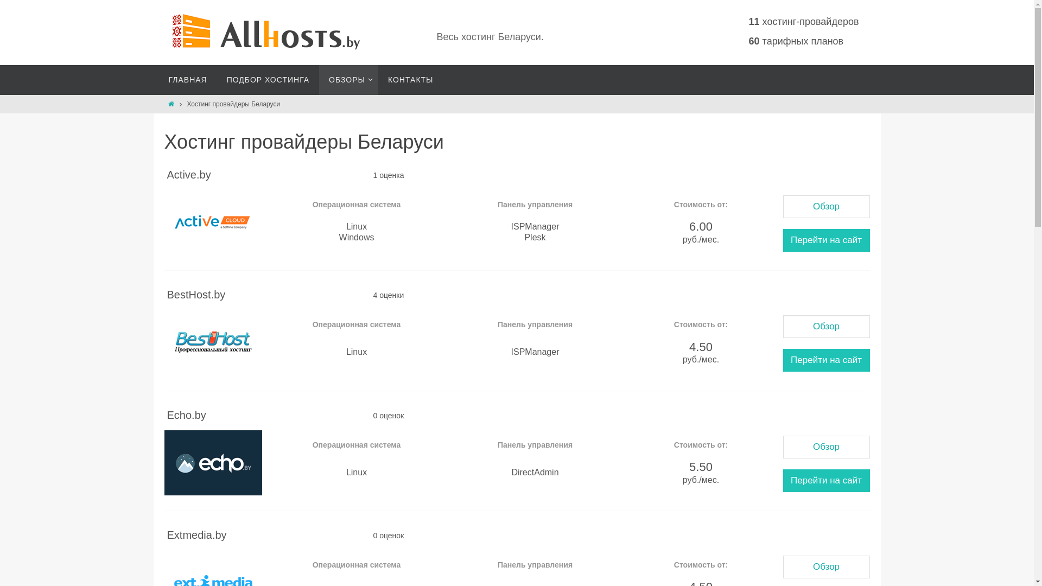  What do you see at coordinates (213, 463) in the screenshot?
I see `Echo.by` at bounding box center [213, 463].